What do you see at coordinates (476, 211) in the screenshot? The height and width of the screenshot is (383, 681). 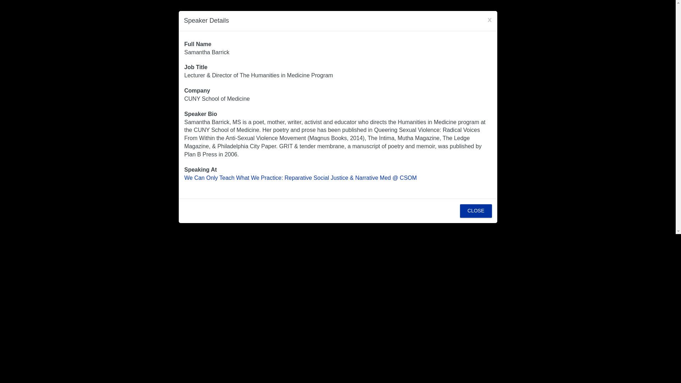 I see `CLOSE` at bounding box center [476, 211].